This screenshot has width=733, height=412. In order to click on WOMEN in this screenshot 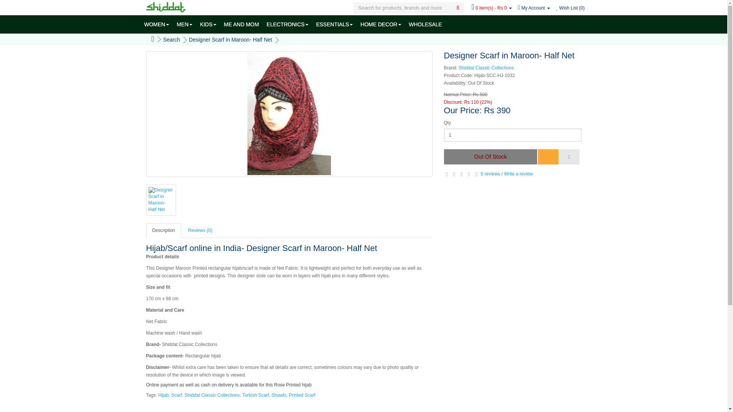, I will do `click(157, 24)`.